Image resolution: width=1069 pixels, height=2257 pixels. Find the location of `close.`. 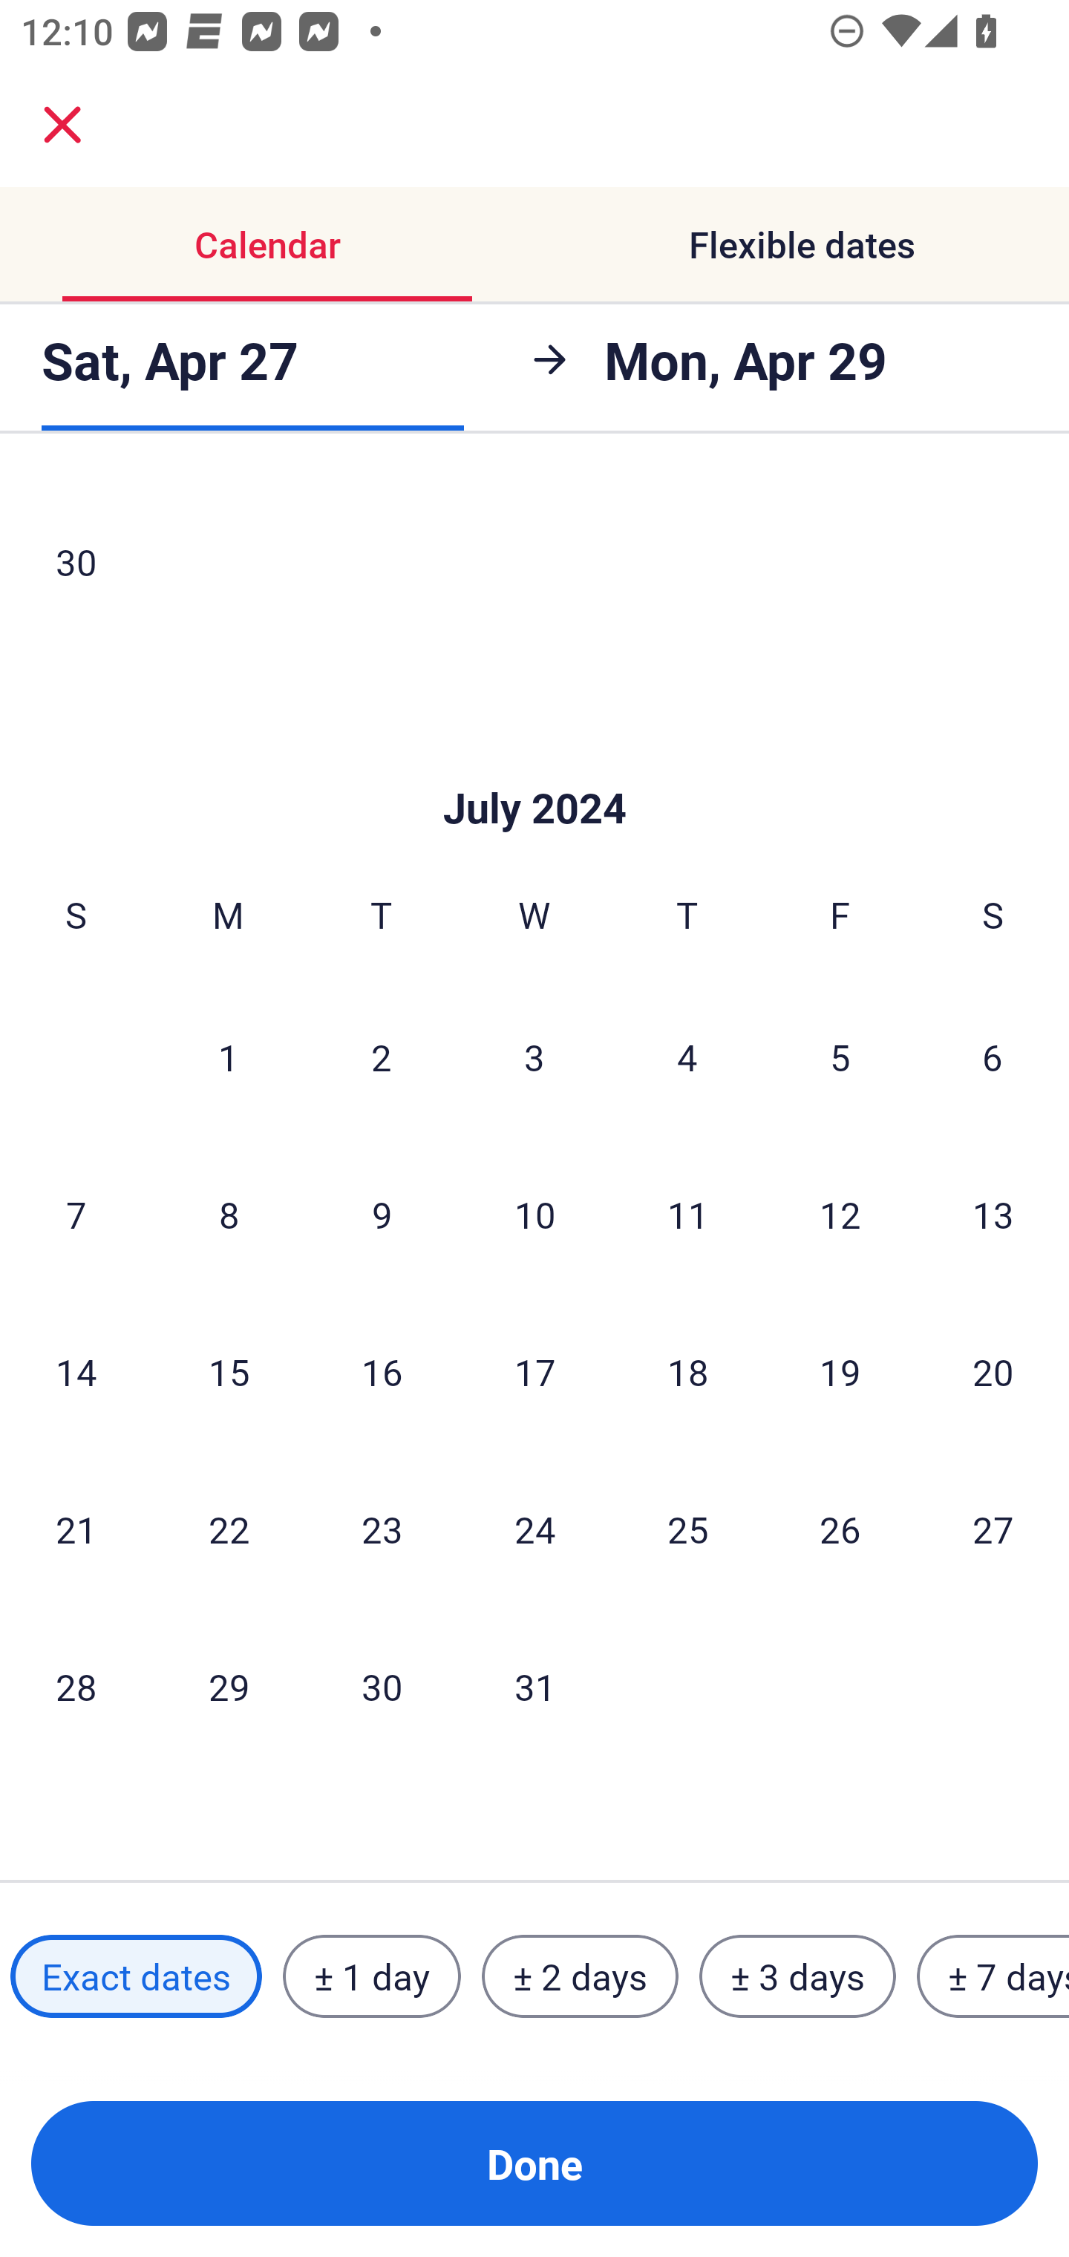

close. is located at coordinates (62, 125).